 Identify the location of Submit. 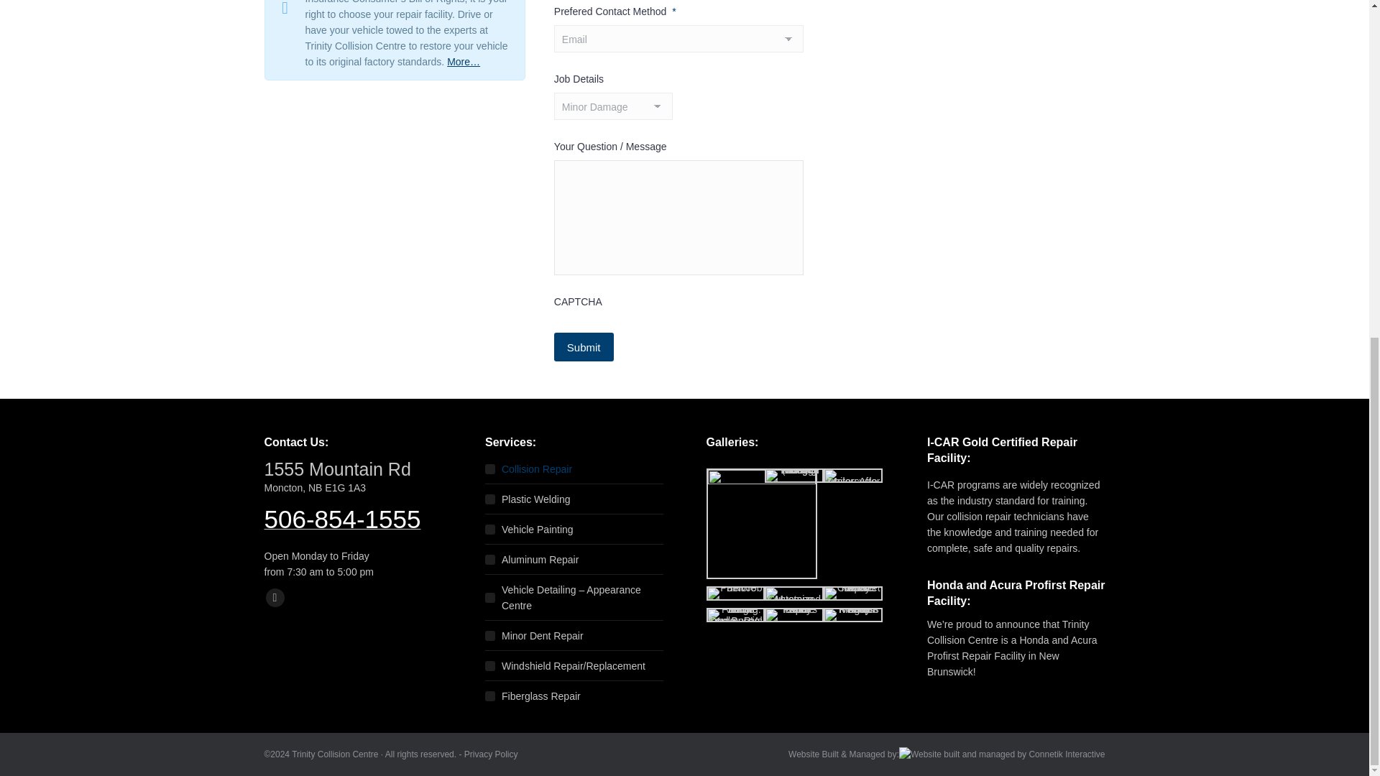
(584, 347).